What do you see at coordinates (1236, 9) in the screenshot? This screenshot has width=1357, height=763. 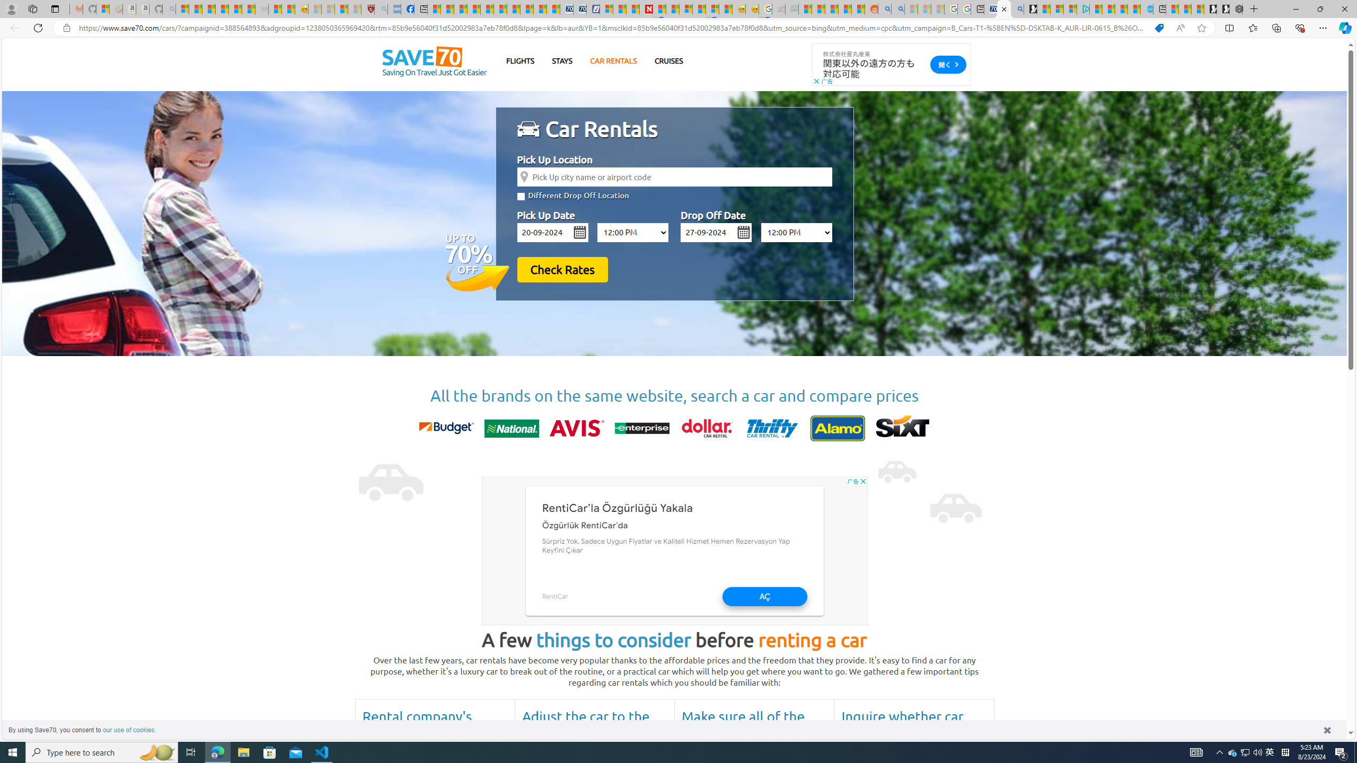 I see `Nordace - Nordace Siena Is Not An Ordinary Backpack` at bounding box center [1236, 9].